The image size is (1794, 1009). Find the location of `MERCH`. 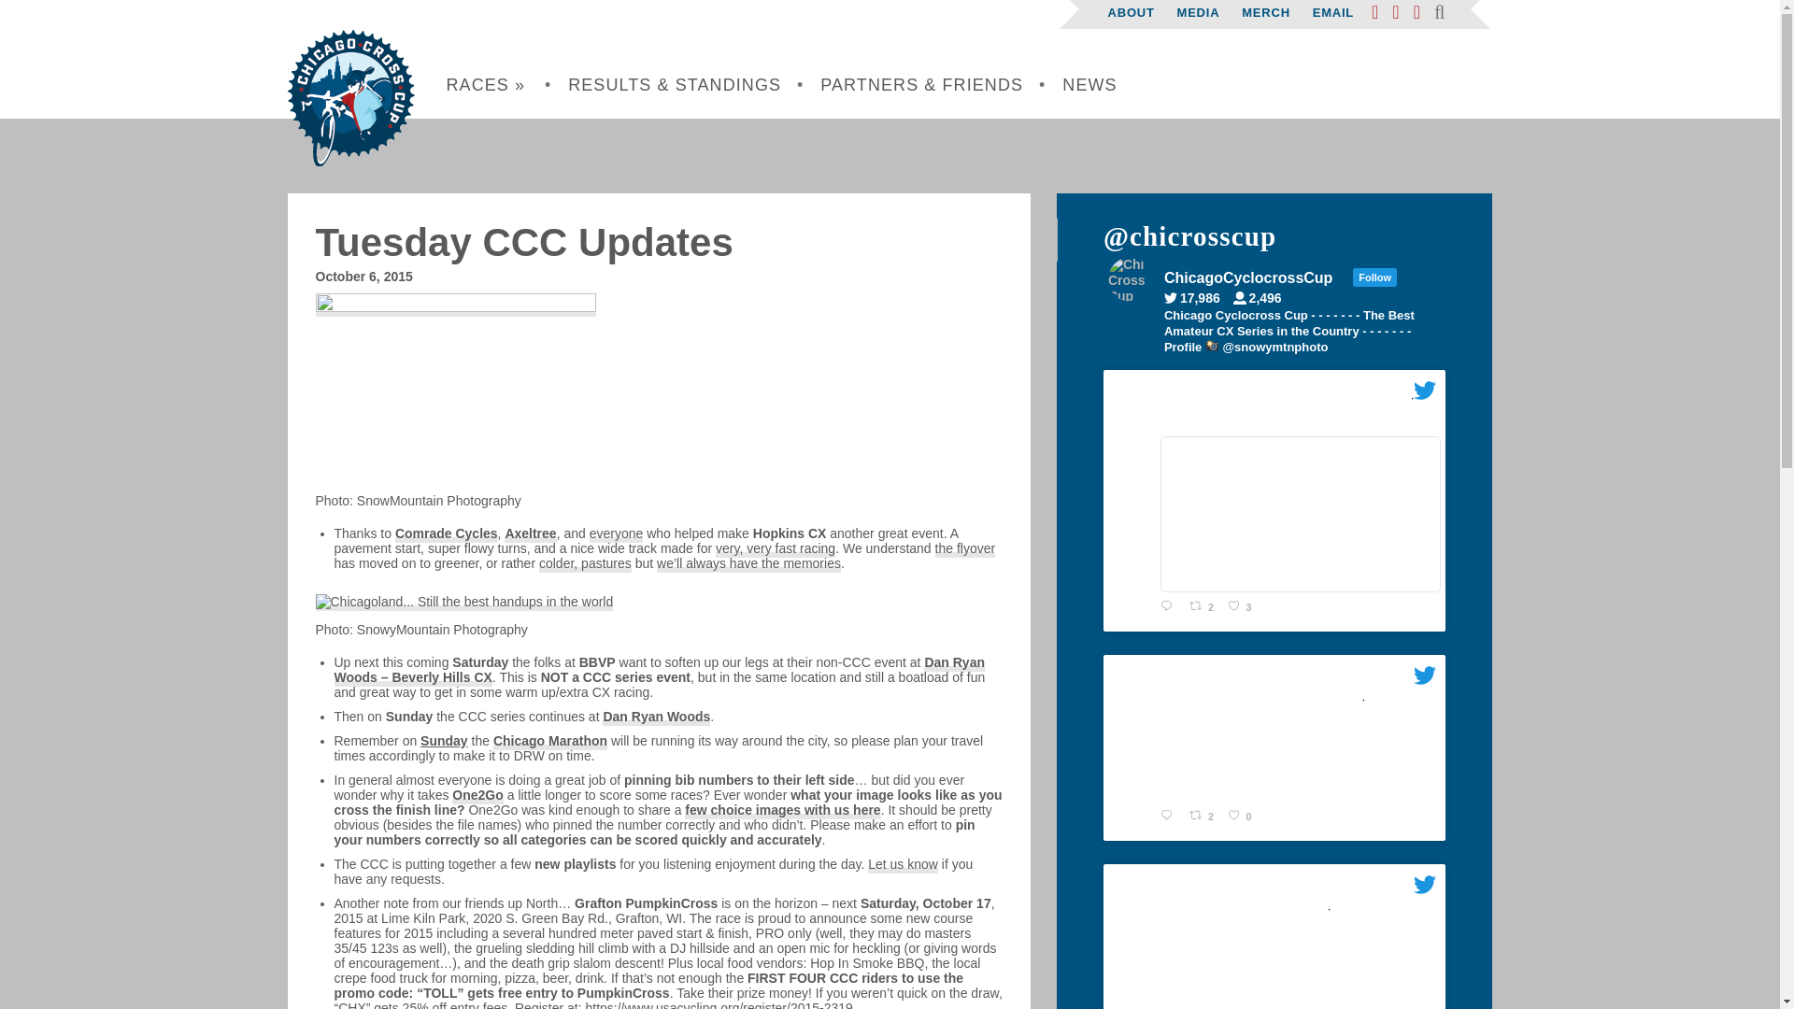

MERCH is located at coordinates (1265, 12).